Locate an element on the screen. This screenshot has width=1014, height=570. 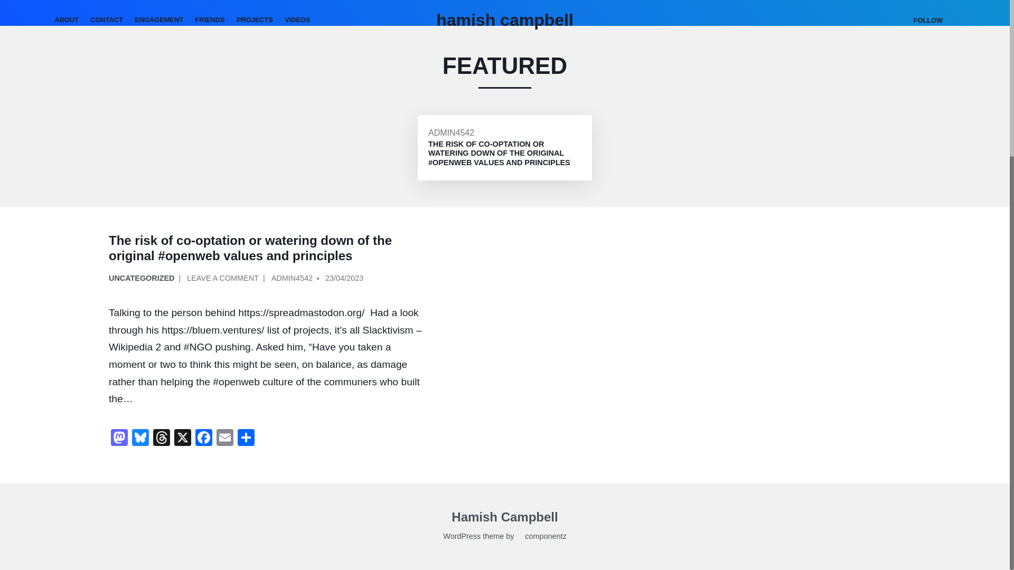
Bluesky is located at coordinates (140, 439).